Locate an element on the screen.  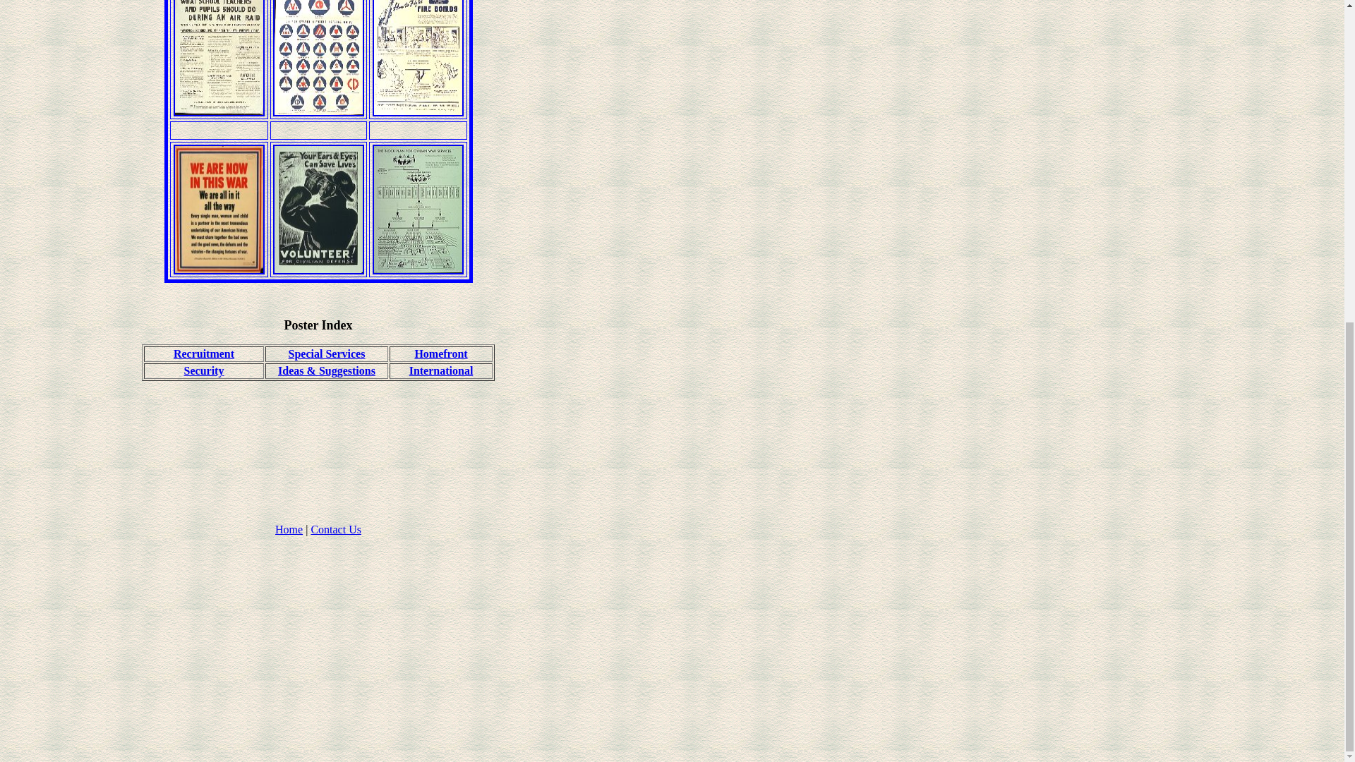
Security is located at coordinates (205, 370).